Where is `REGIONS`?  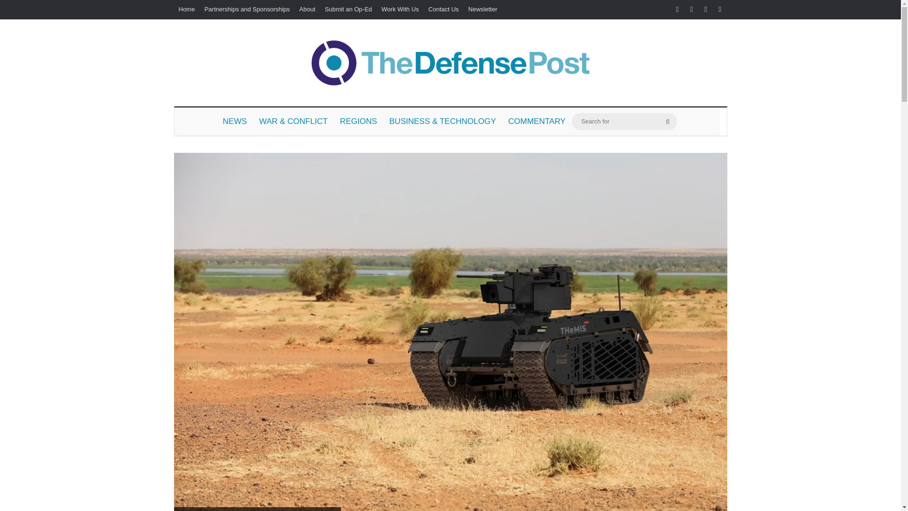
REGIONS is located at coordinates (358, 121).